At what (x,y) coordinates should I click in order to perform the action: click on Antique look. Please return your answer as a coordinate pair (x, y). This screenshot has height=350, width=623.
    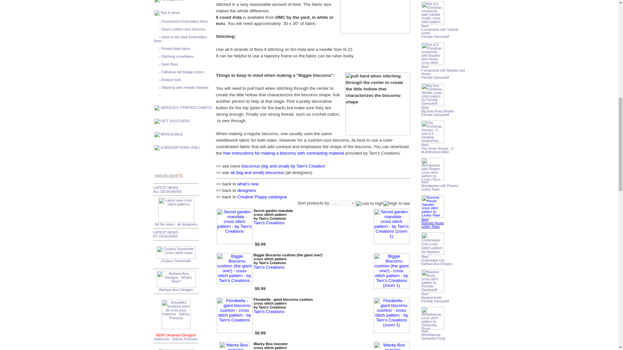
    Looking at the image, I should click on (171, 79).